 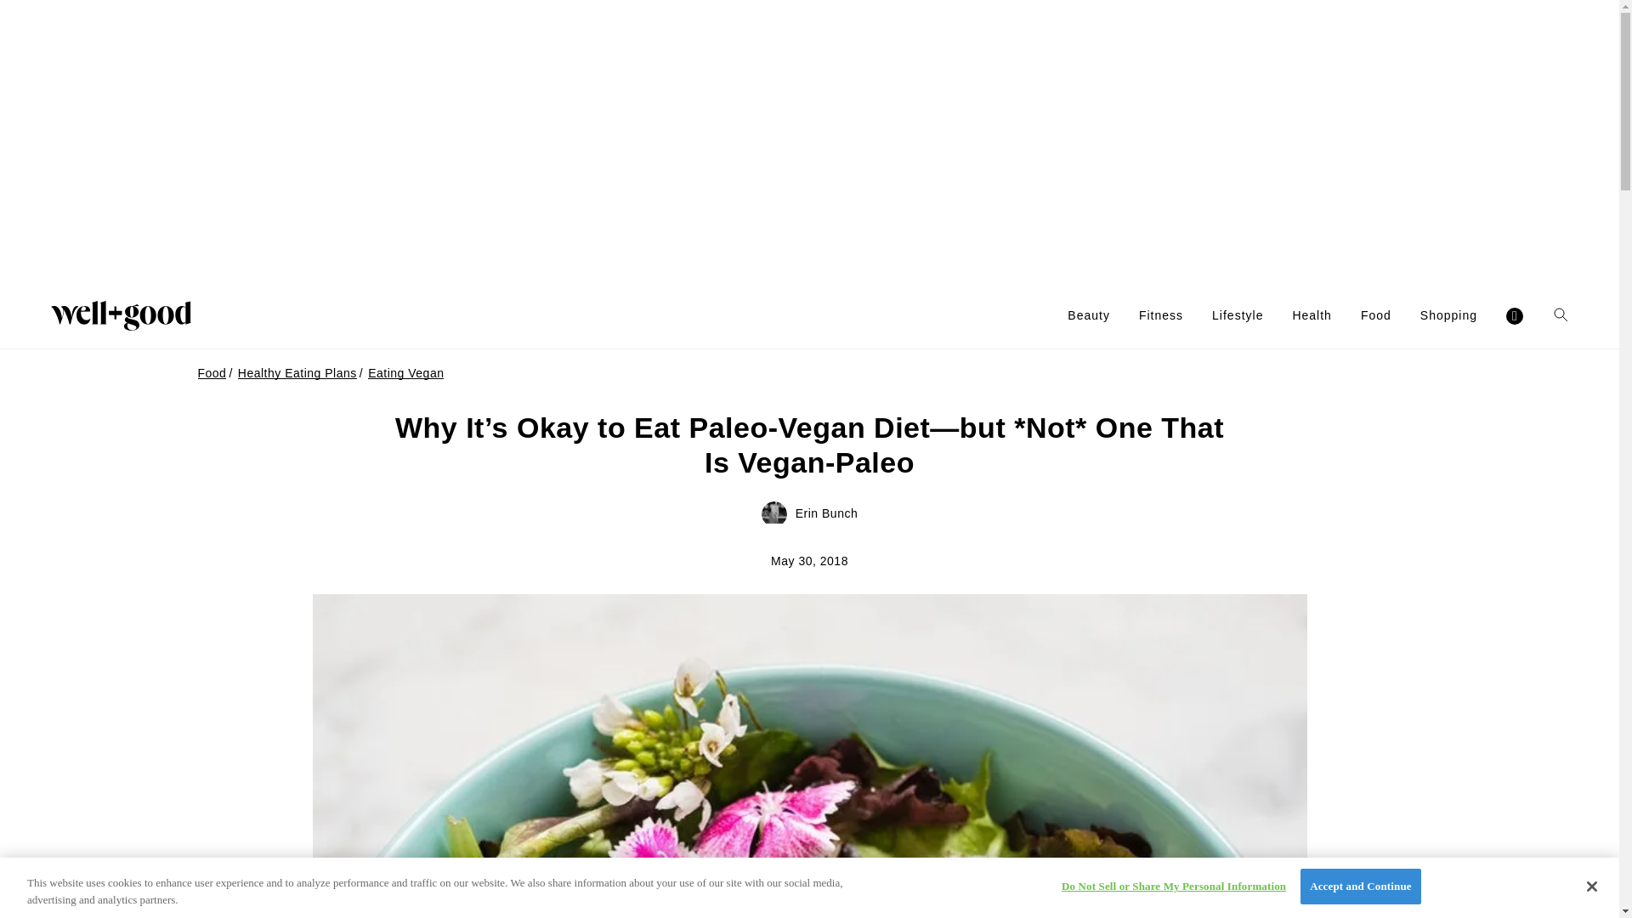 I want to click on Food, so click(x=1376, y=315).